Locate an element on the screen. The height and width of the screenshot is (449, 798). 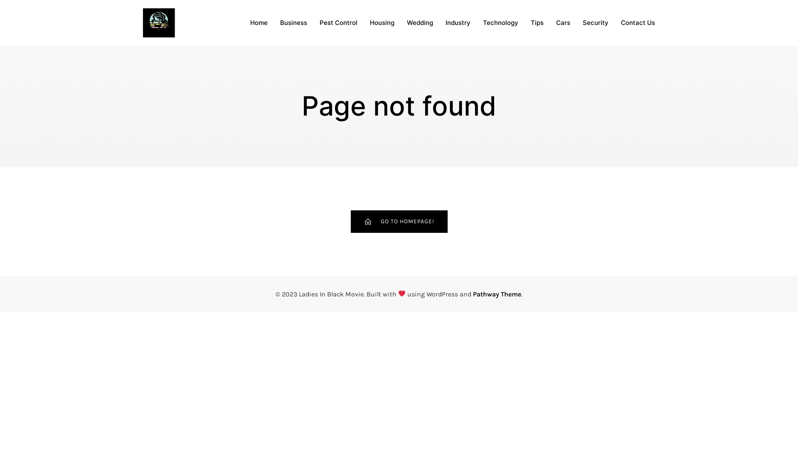
Security is located at coordinates (596, 23).